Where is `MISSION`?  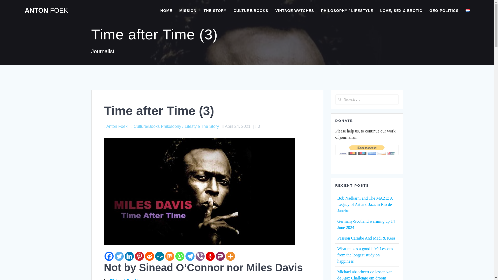
MISSION is located at coordinates (188, 10).